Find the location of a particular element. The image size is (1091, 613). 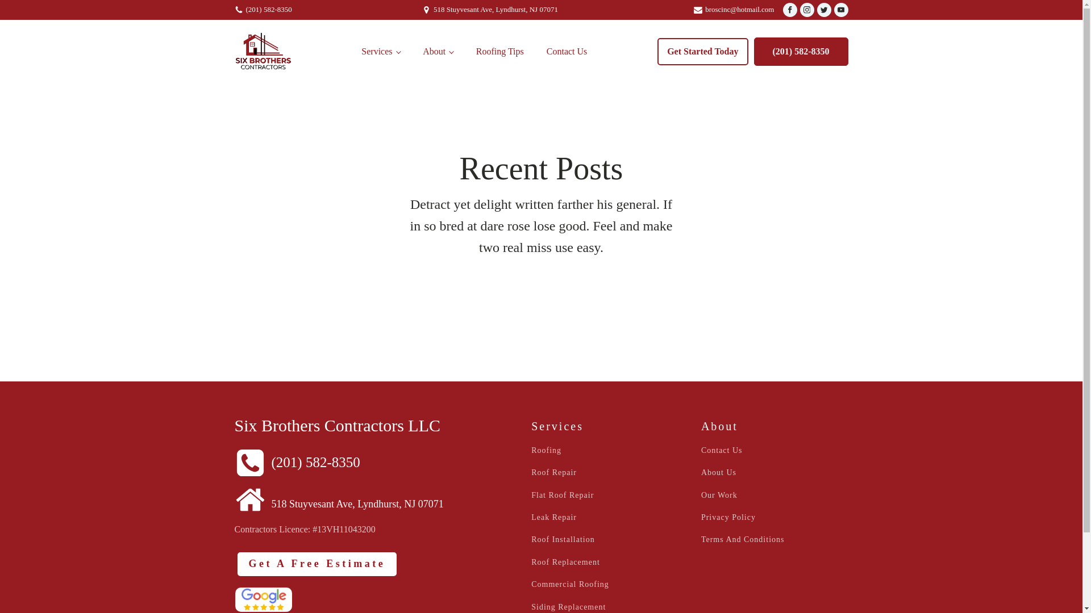

Get A Free Estimate is located at coordinates (317, 564).